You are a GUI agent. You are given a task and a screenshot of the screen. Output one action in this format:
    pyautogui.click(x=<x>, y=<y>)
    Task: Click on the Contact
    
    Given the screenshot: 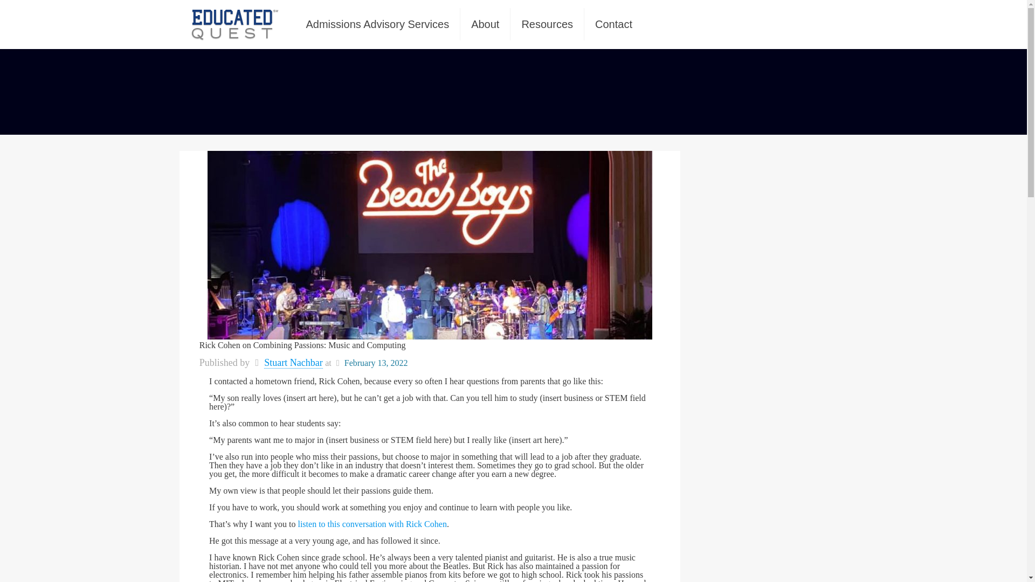 What is the action you would take?
    pyautogui.click(x=613, y=24)
    